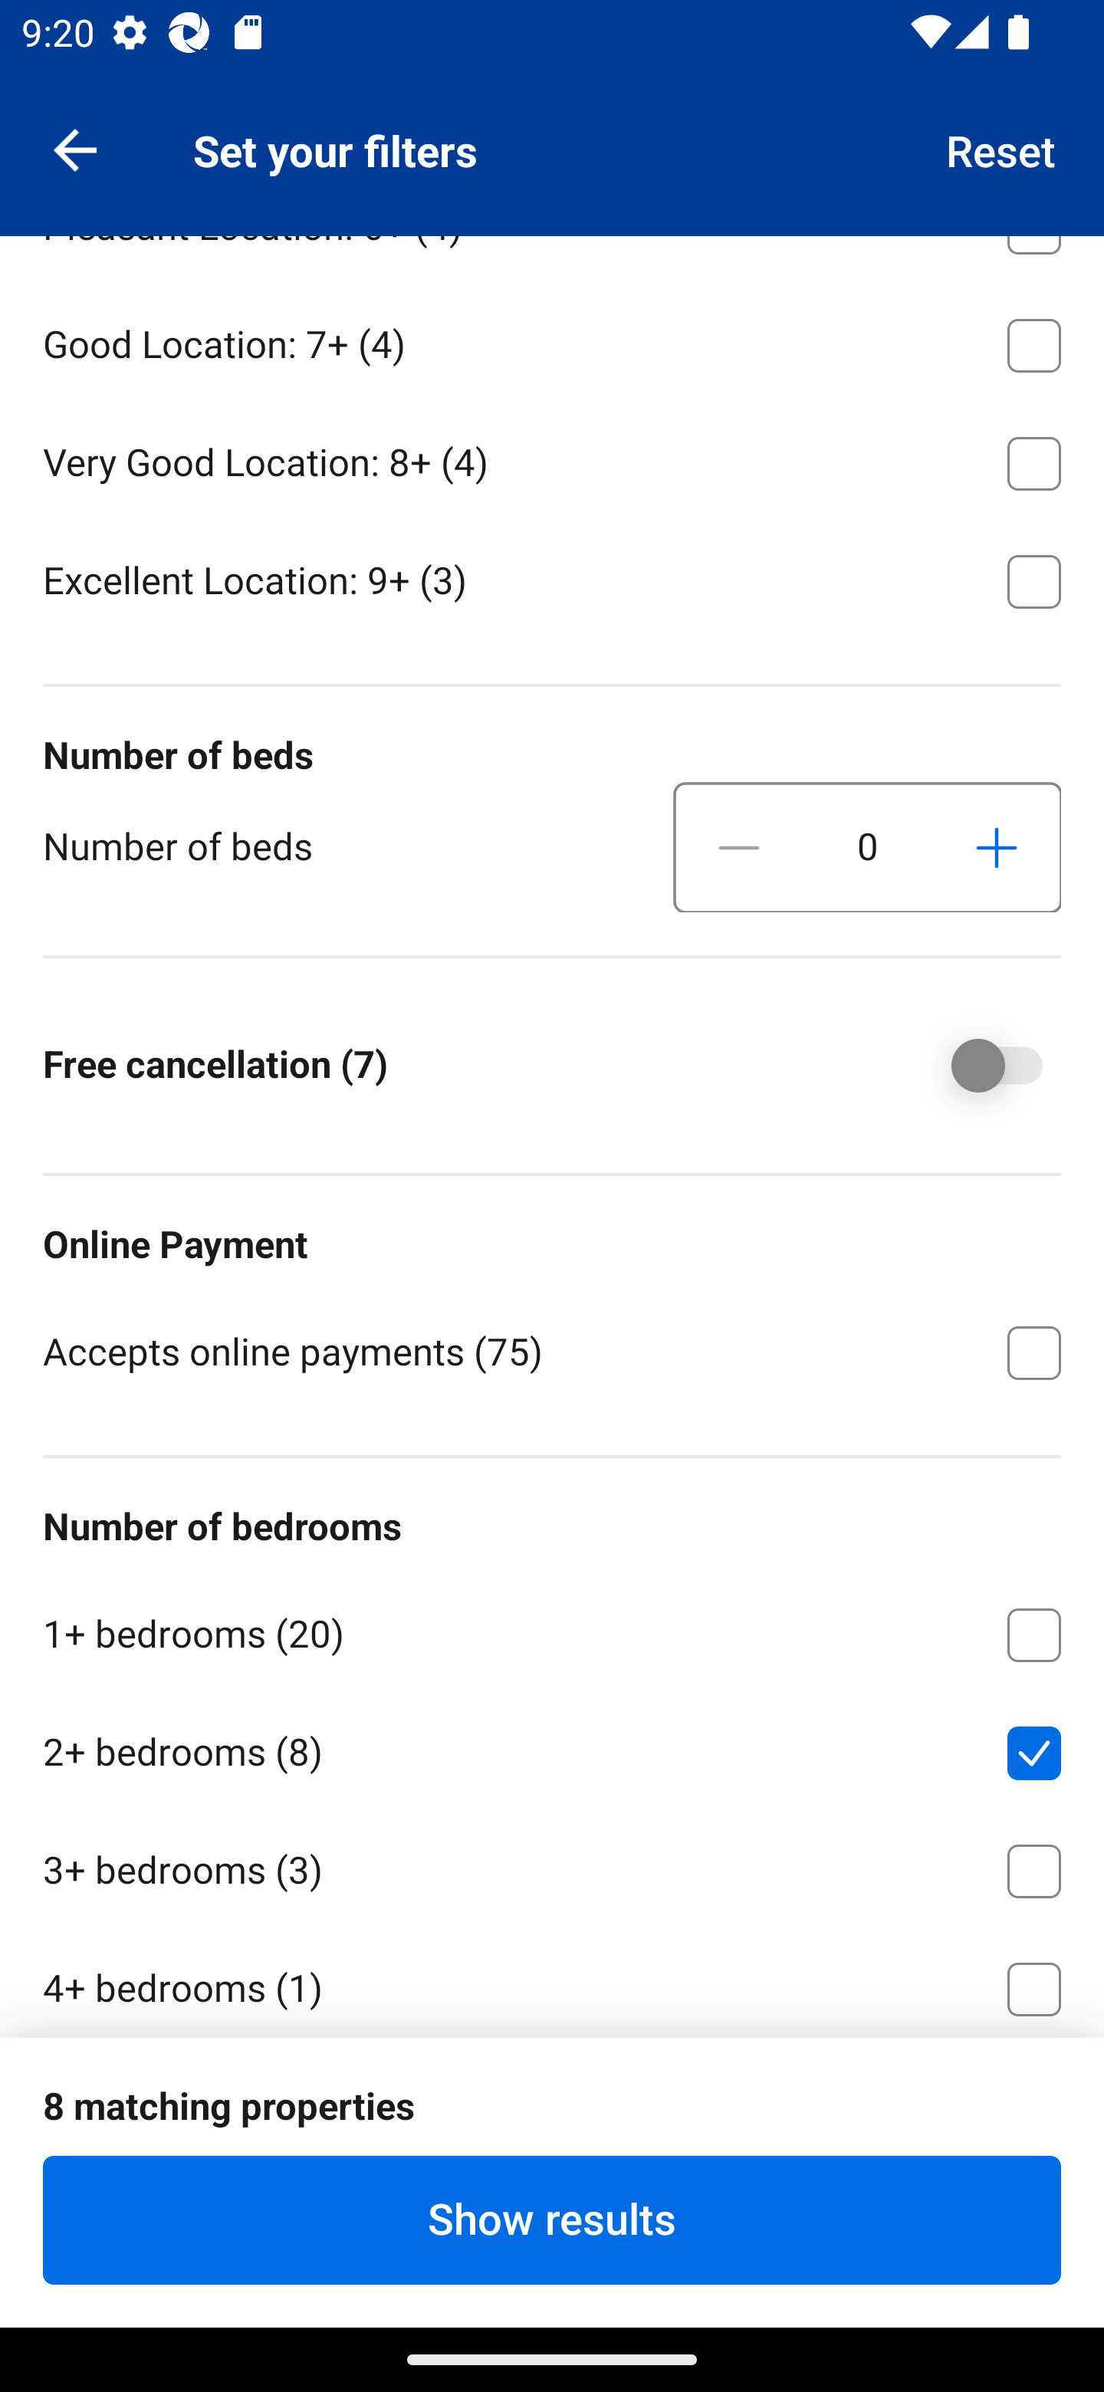 The height and width of the screenshot is (2392, 1104). I want to click on Show results, so click(552, 2219).